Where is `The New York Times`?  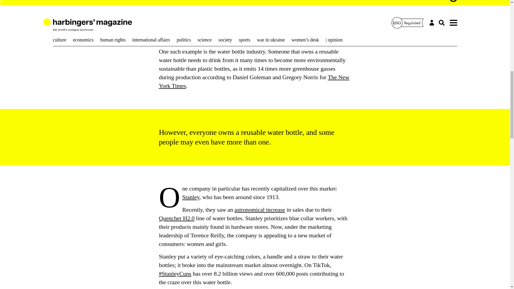 The New York Times is located at coordinates (254, 81).